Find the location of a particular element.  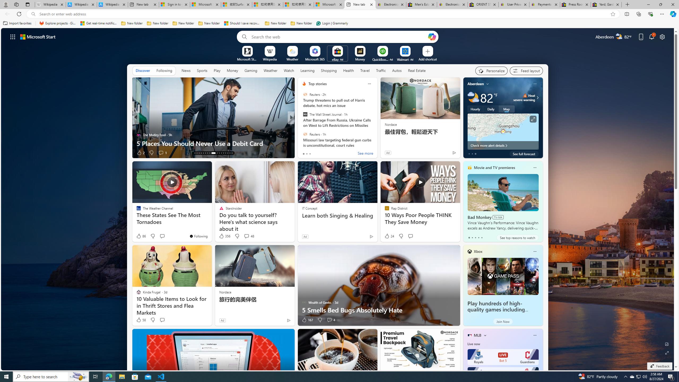

Traffic is located at coordinates (381, 71).